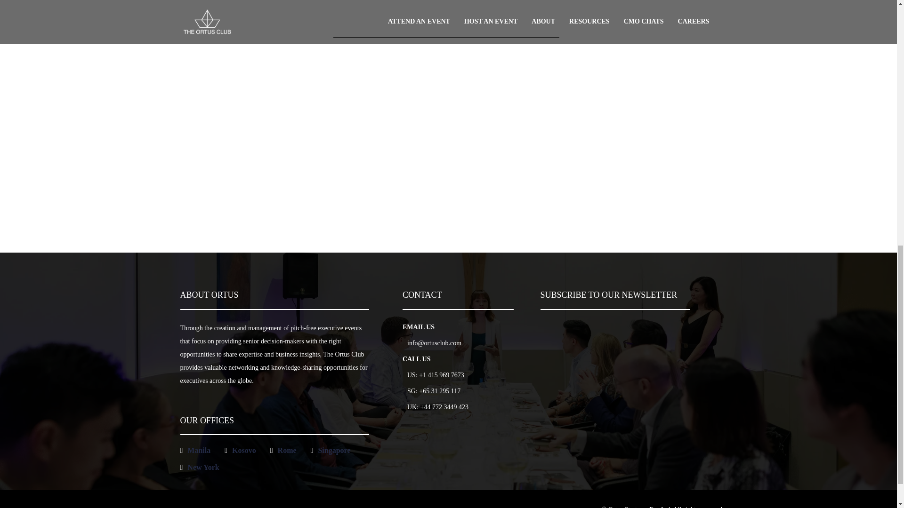 The height and width of the screenshot is (508, 904). Describe the element at coordinates (566, 131) in the screenshot. I see `Explore our in-person events` at that location.